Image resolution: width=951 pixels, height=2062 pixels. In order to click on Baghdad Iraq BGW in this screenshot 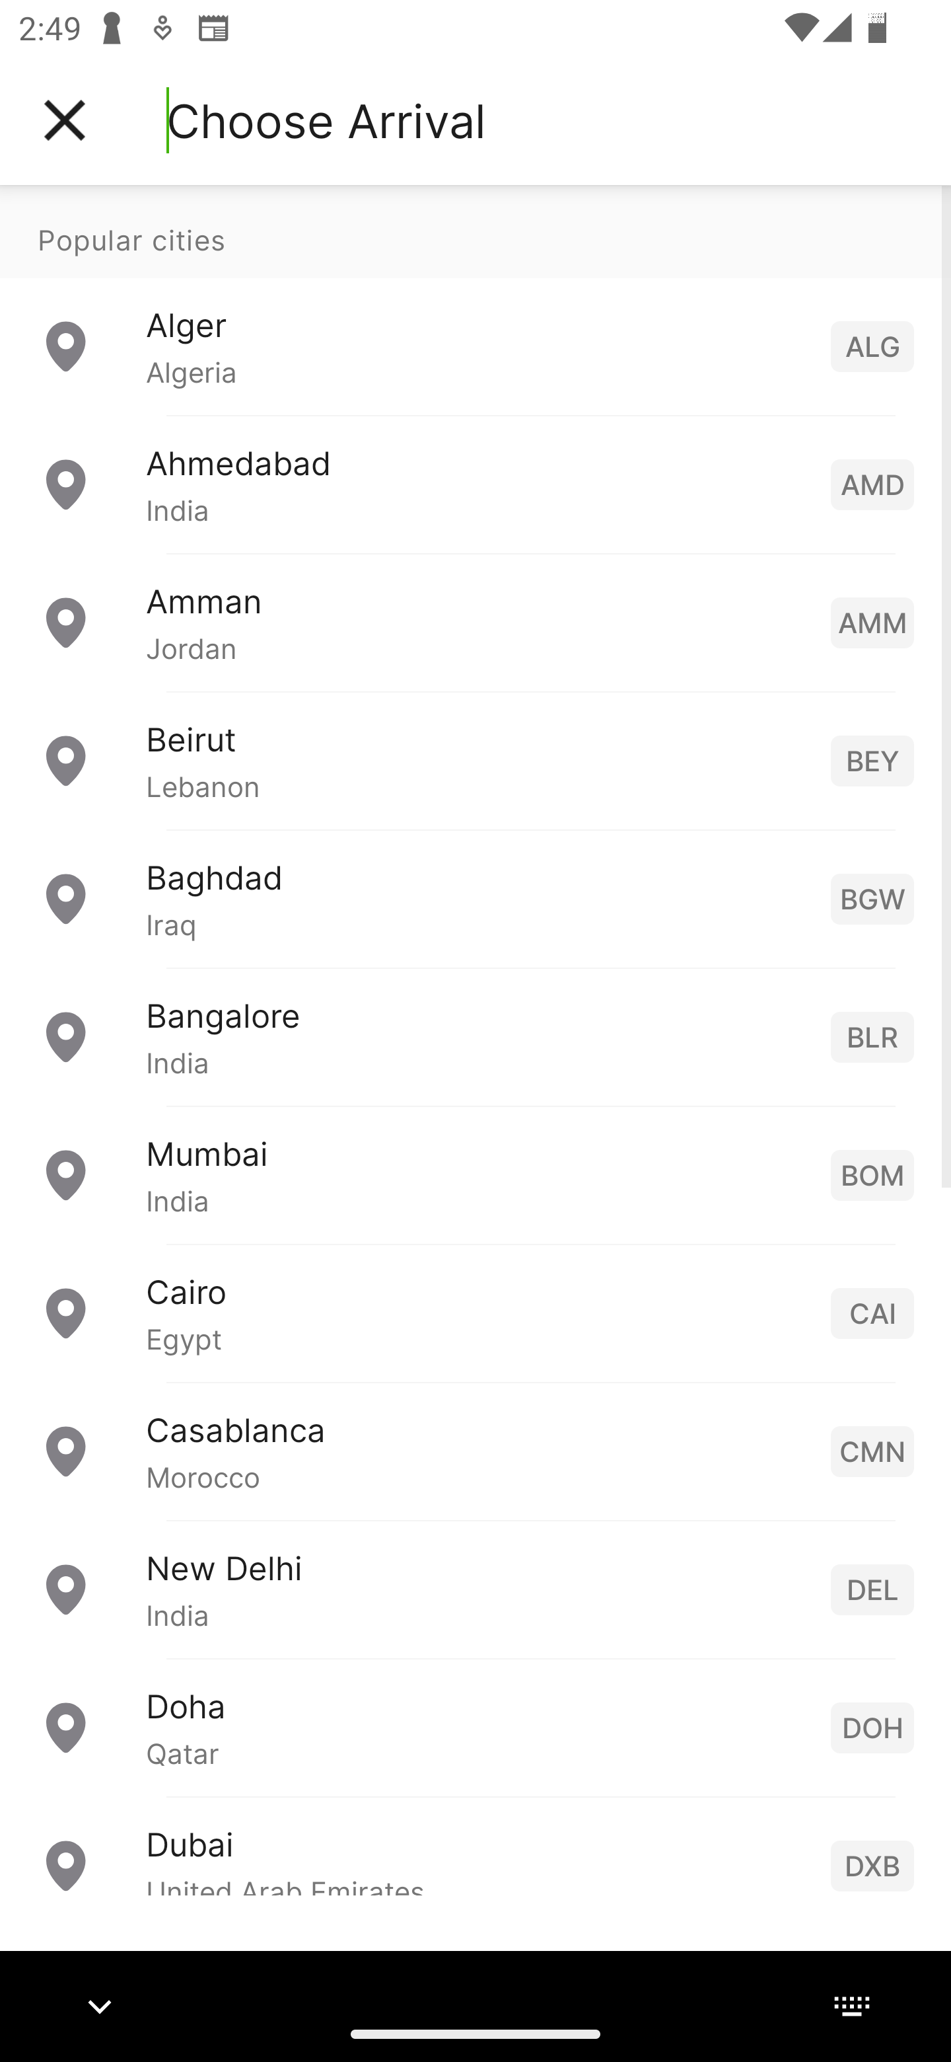, I will do `click(475, 897)`.